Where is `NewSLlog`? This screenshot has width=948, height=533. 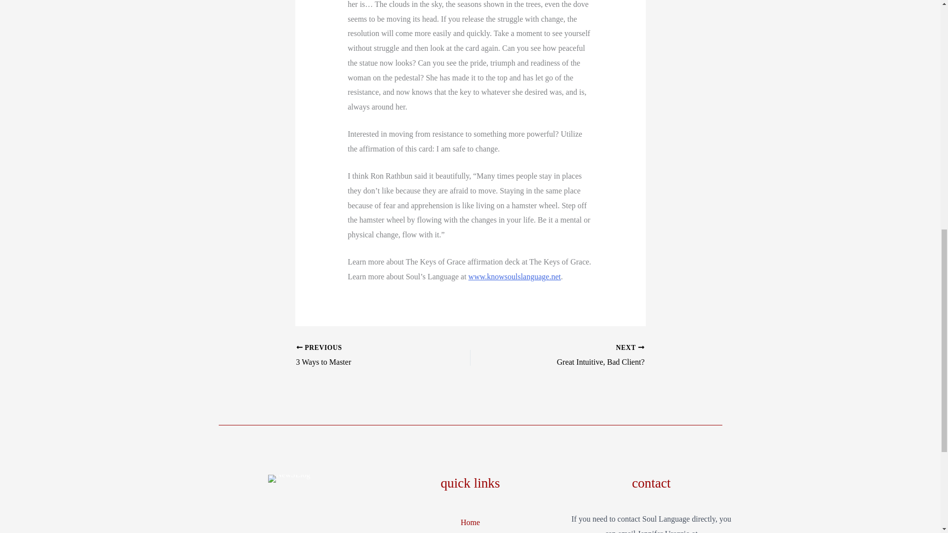
NewSLlog is located at coordinates (289, 479).